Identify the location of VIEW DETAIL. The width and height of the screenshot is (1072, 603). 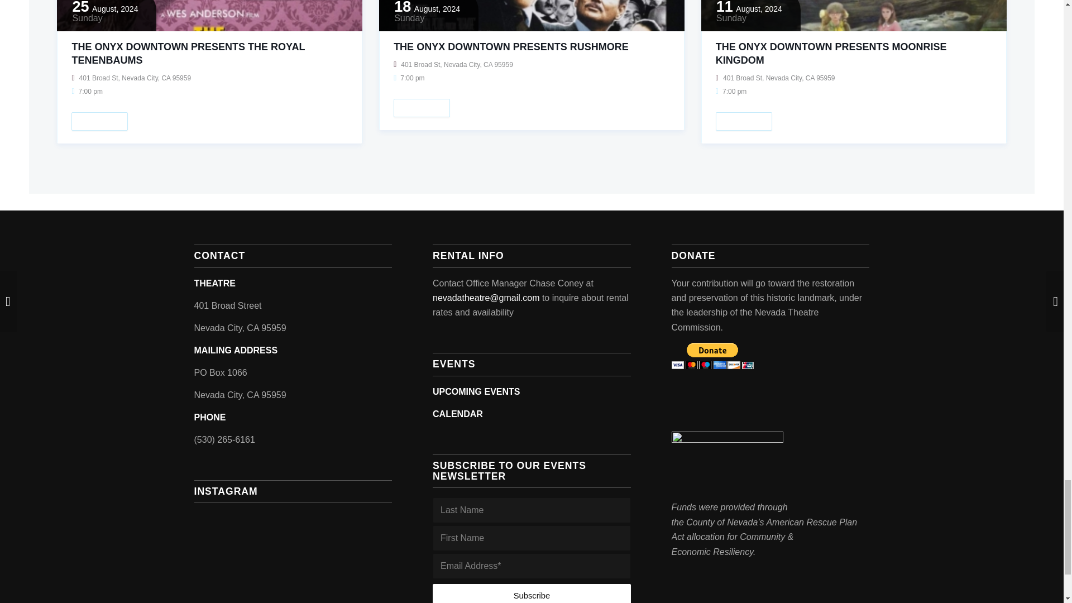
(99, 121).